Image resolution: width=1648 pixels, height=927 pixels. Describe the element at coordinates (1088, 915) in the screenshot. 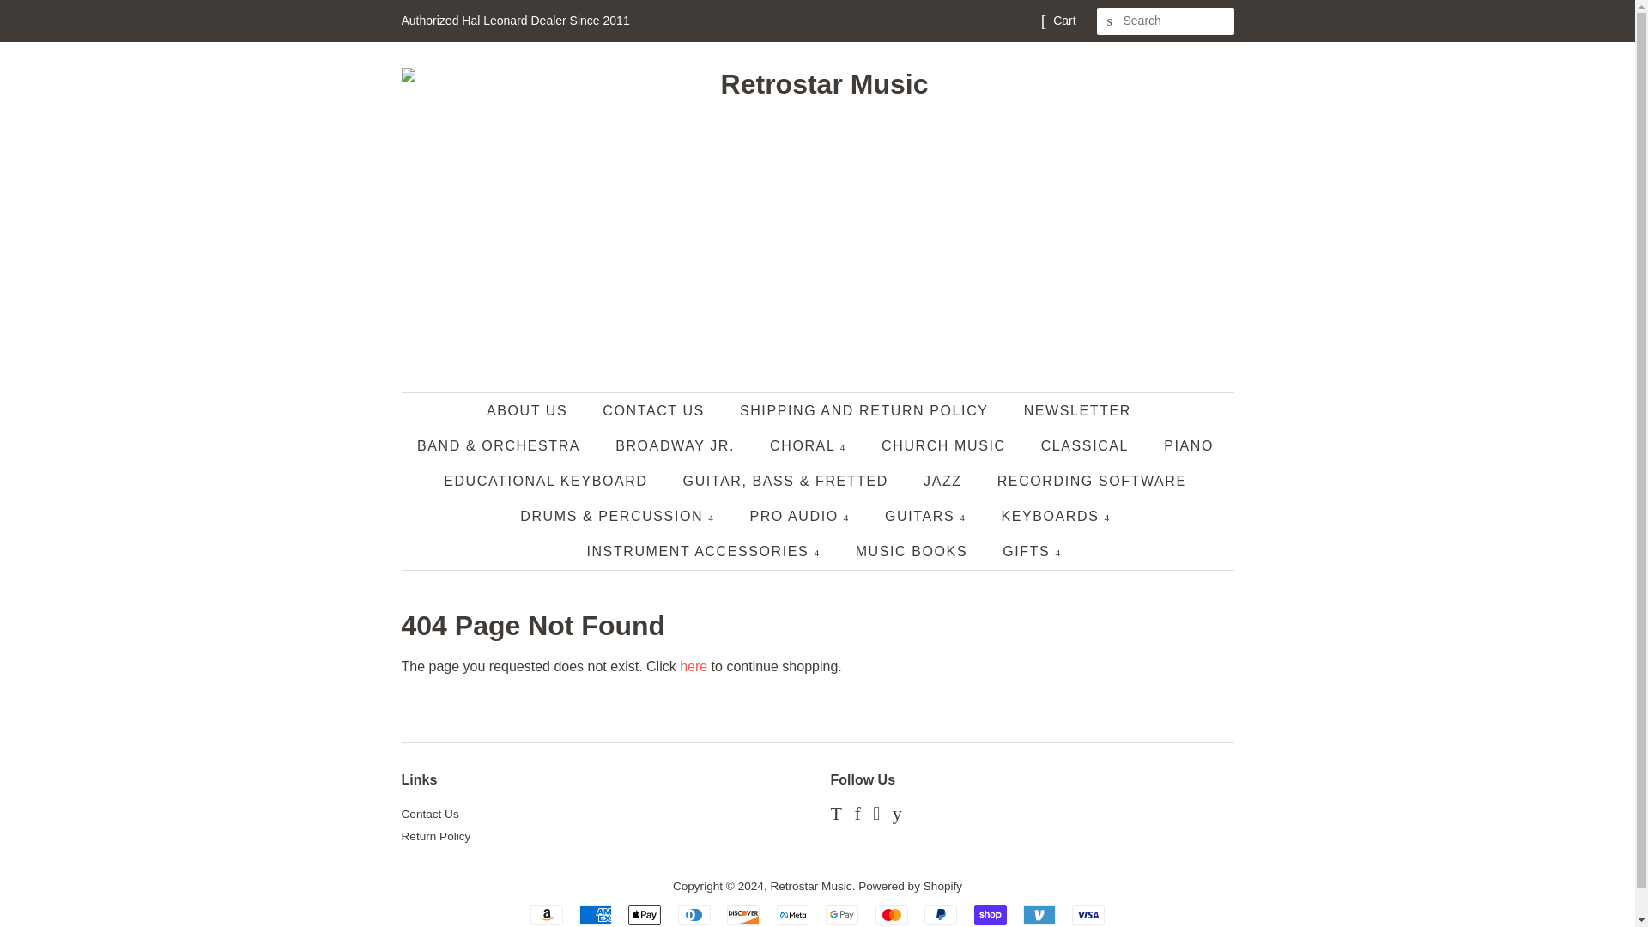

I see `Visa` at that location.